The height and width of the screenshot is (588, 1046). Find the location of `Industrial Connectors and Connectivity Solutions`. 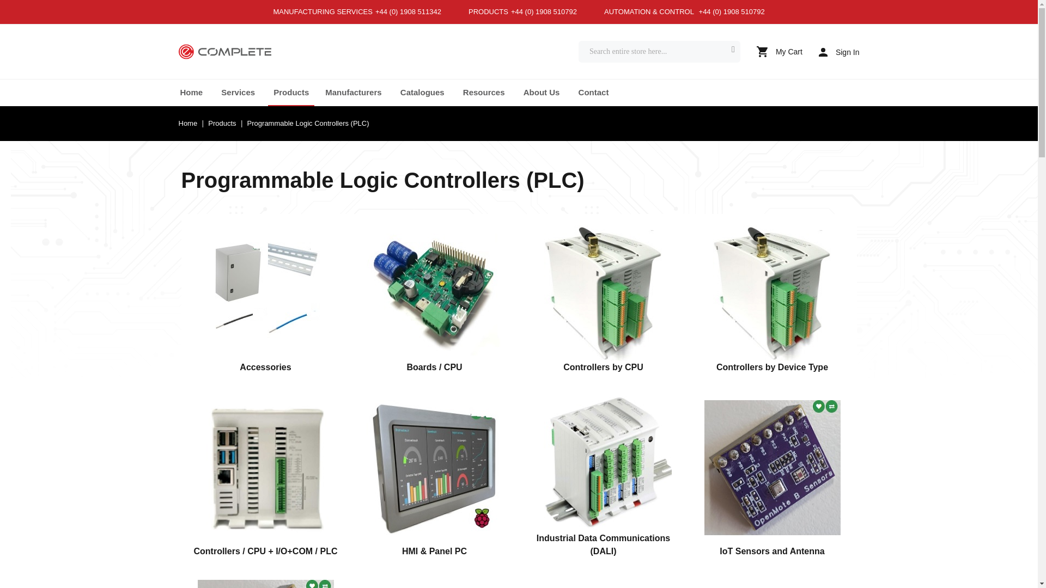

Industrial Connectors and Connectivity Solutions is located at coordinates (224, 52).